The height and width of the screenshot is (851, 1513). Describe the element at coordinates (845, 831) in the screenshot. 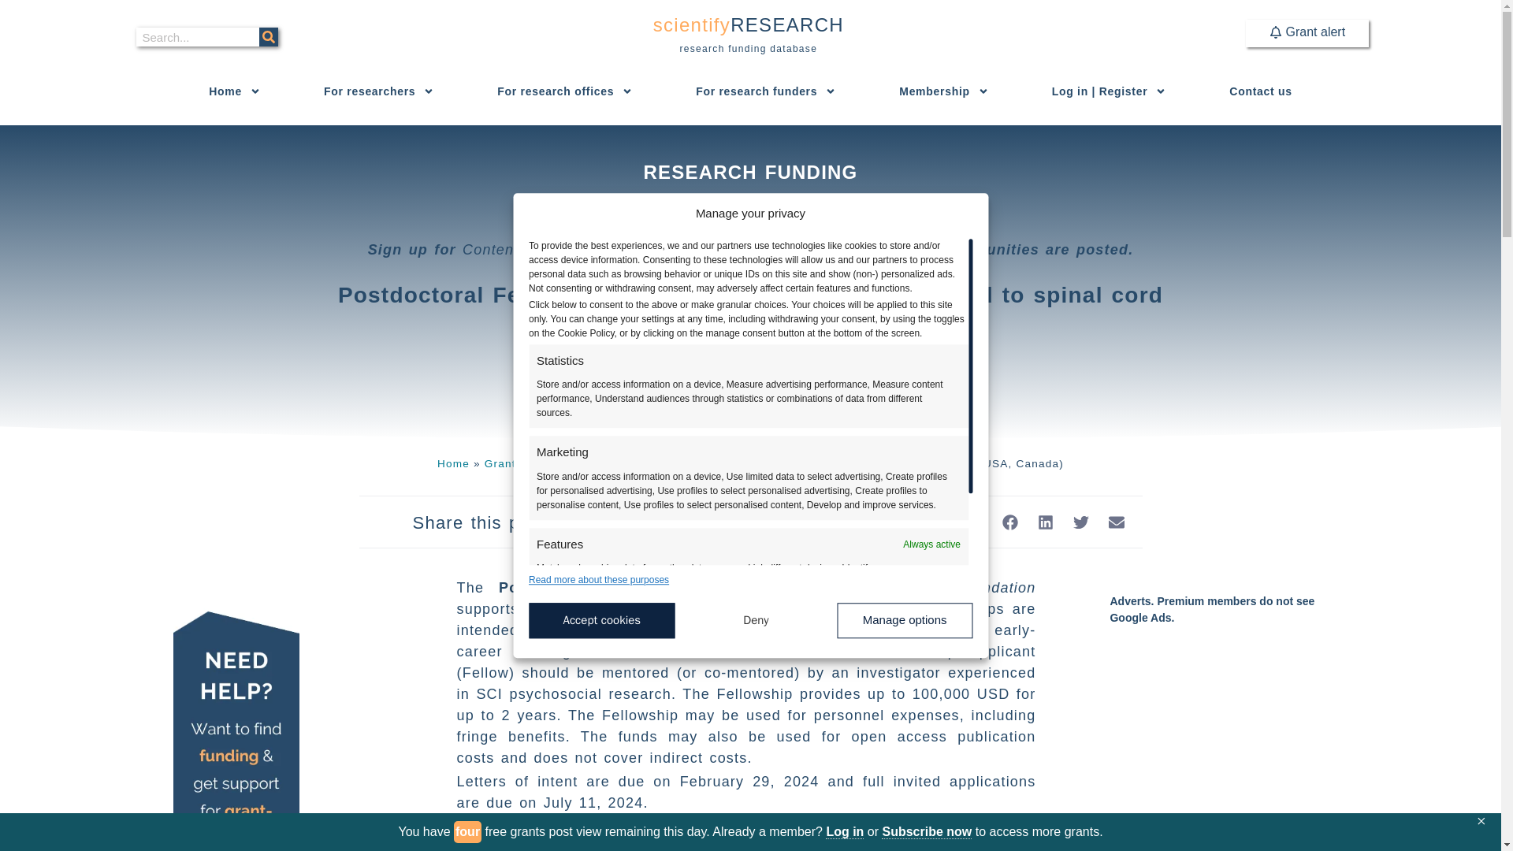

I see `Log in` at that location.